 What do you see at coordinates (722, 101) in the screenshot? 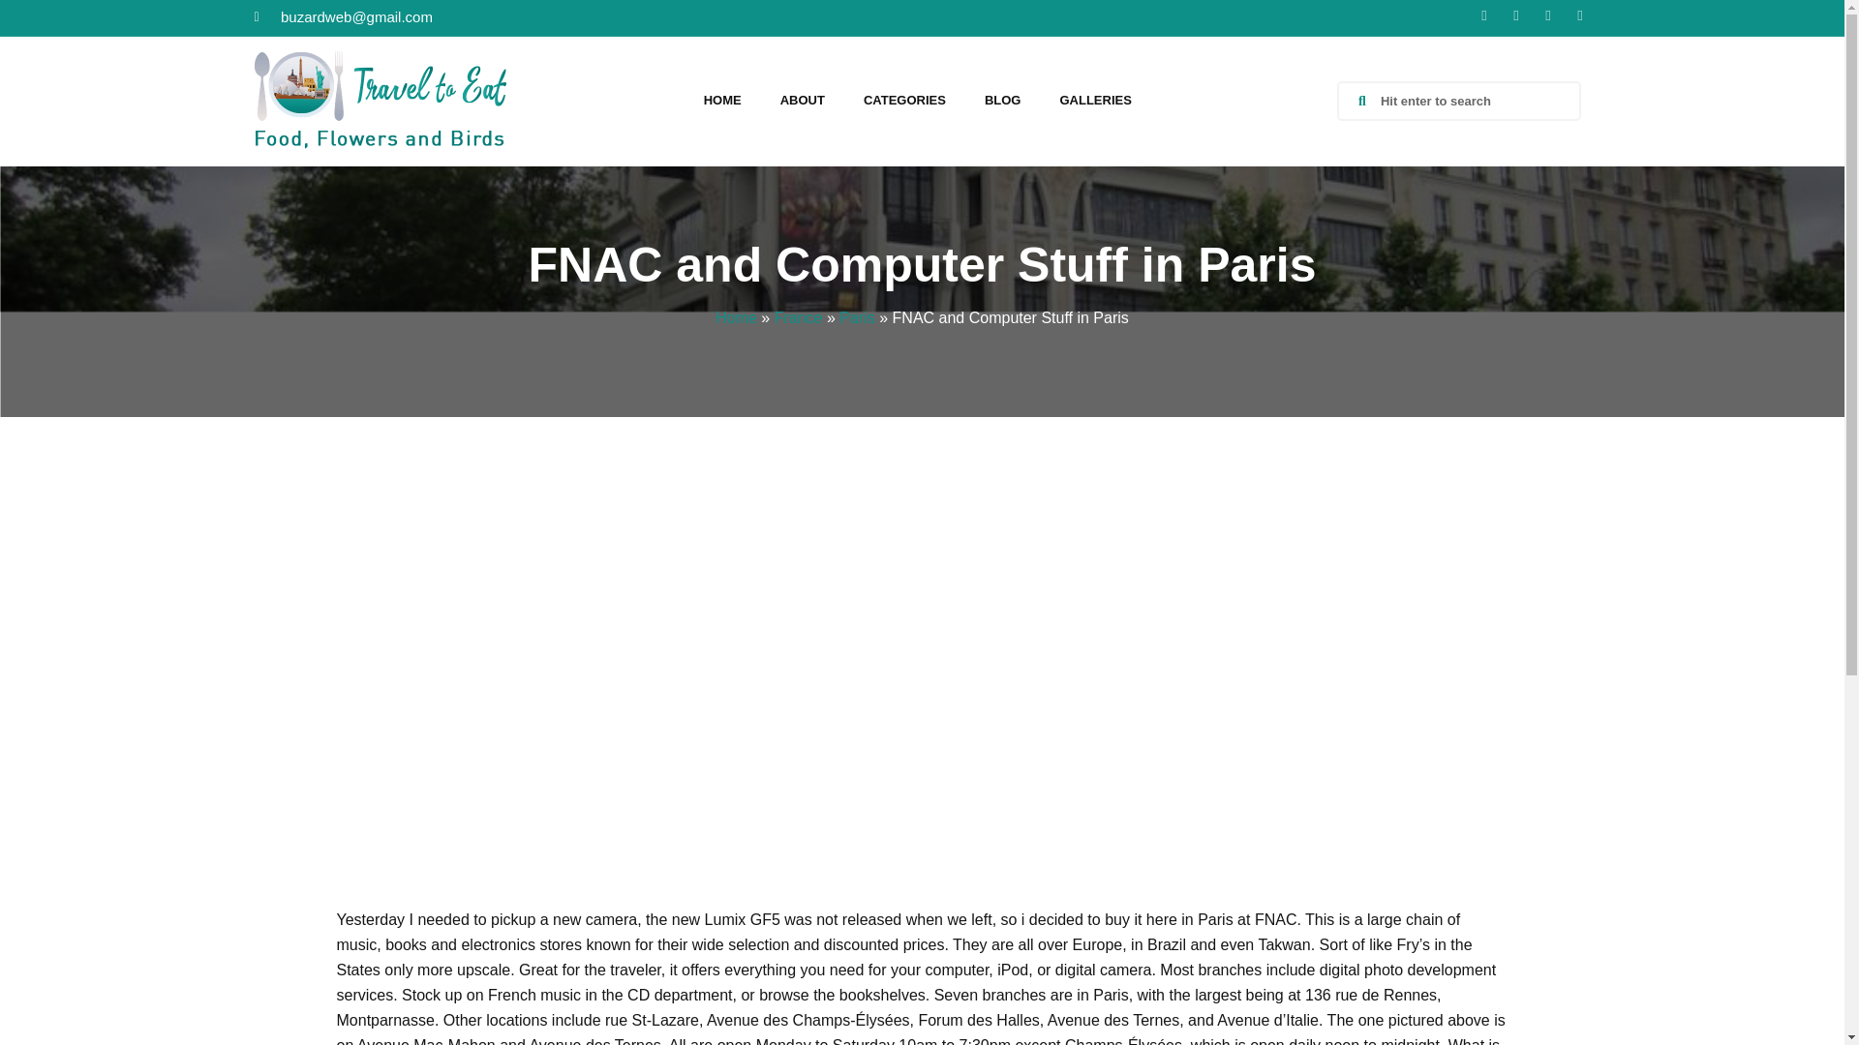
I see `HOME` at bounding box center [722, 101].